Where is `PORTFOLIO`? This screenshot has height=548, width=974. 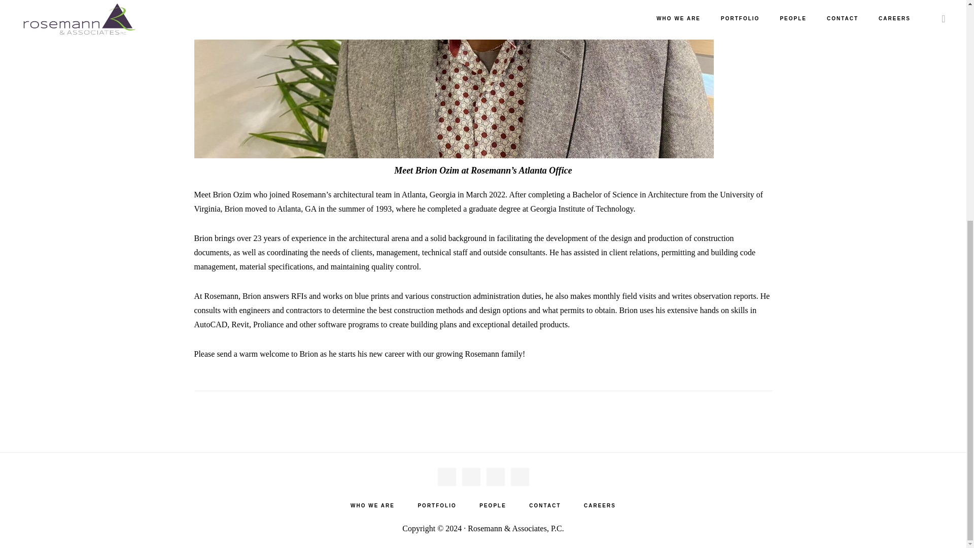 PORTFOLIO is located at coordinates (436, 506).